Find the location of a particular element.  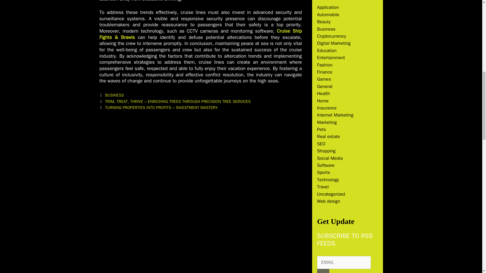

Digital Marketing is located at coordinates (334, 43).